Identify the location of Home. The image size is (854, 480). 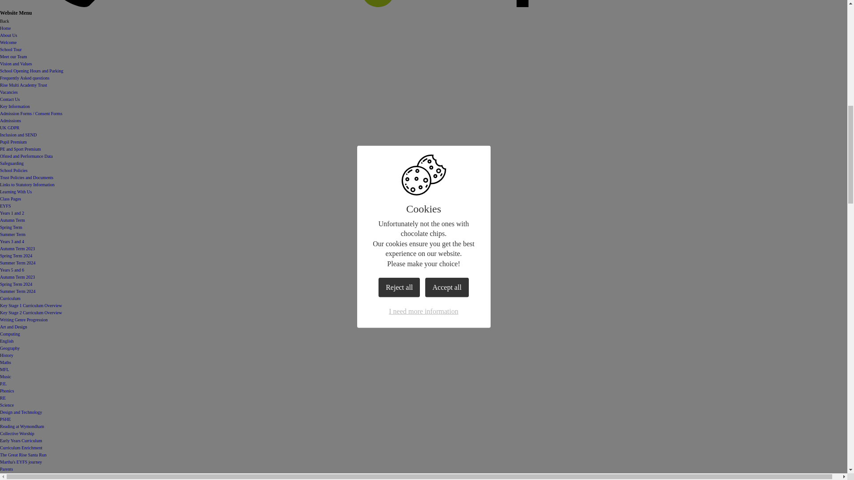
(5, 28).